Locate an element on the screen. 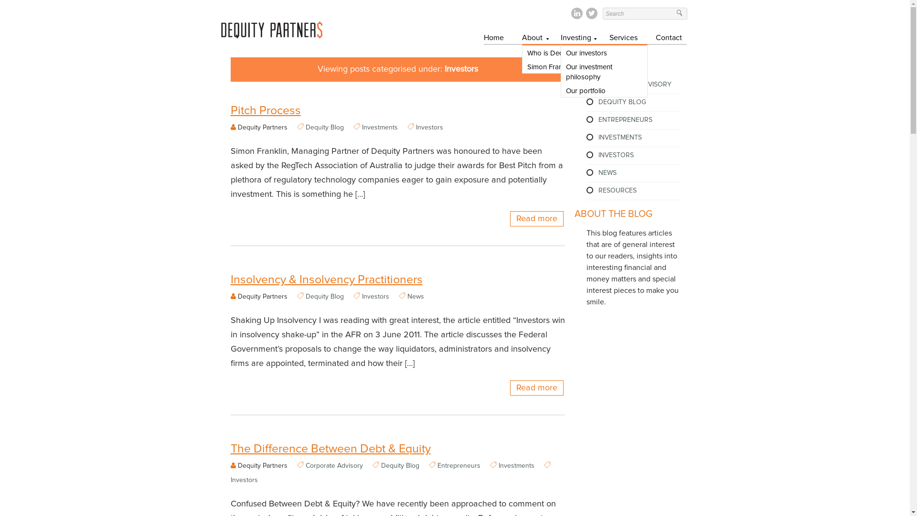 Image resolution: width=917 pixels, height=516 pixels. ENTREPRENEURS is located at coordinates (625, 120).